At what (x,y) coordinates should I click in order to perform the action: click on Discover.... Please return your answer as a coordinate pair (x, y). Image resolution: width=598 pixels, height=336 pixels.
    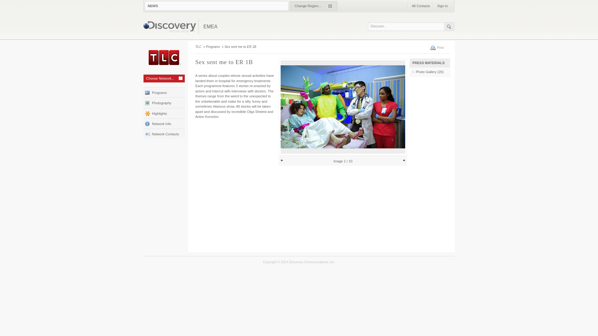
    Looking at the image, I should click on (407, 26).